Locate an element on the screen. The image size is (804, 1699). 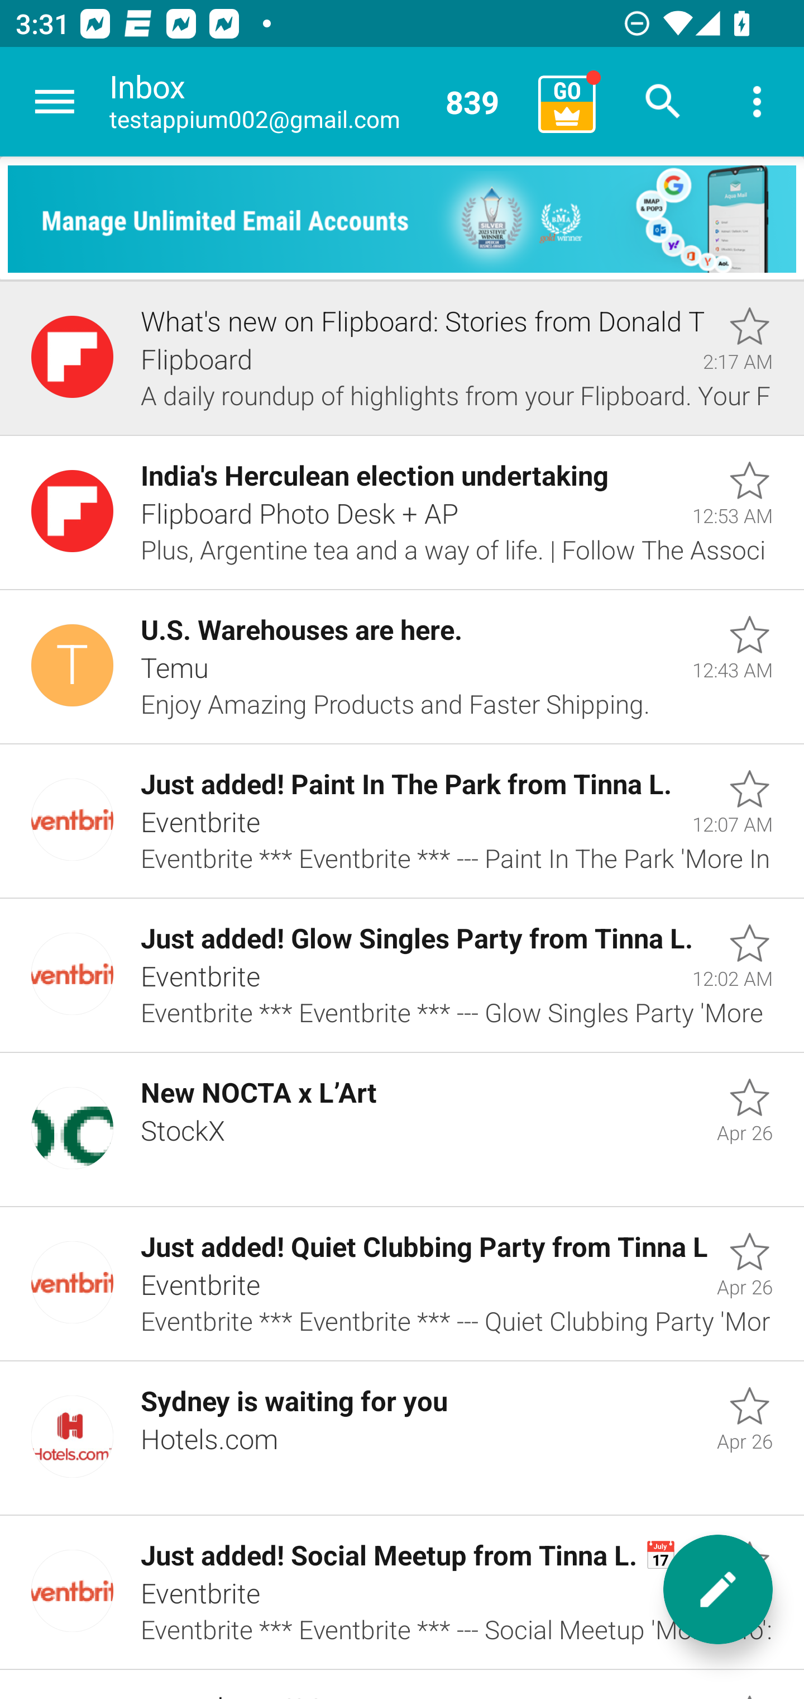
Unread, New NOCTA x L’Art, StockX, Apr 26 is located at coordinates (402, 1130).